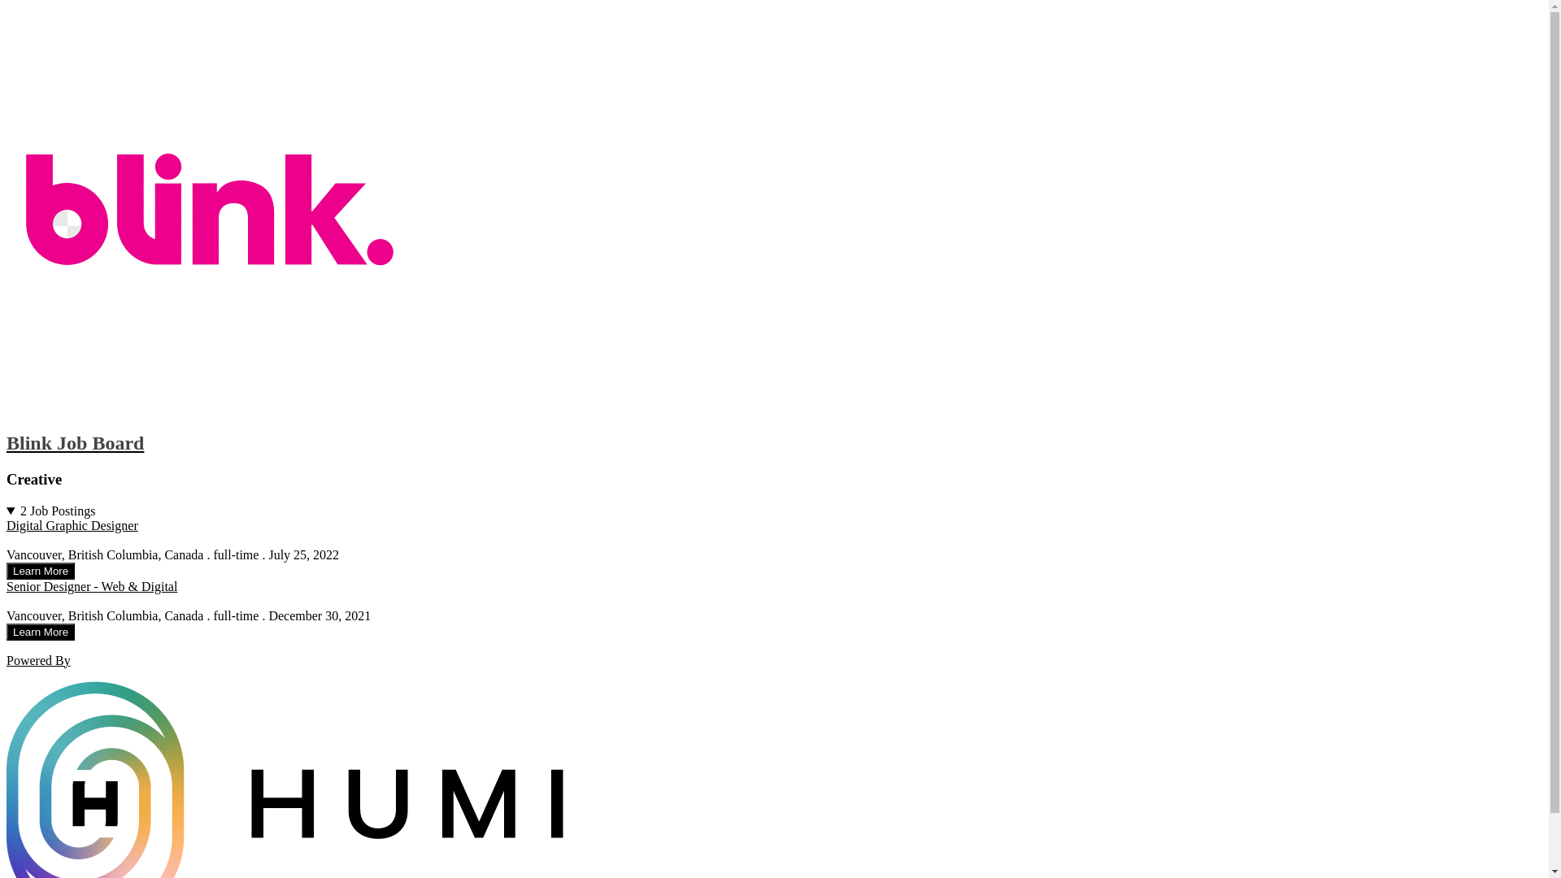  Describe the element at coordinates (92, 587) in the screenshot. I see `Senior Designer - Web & Digital` at that location.